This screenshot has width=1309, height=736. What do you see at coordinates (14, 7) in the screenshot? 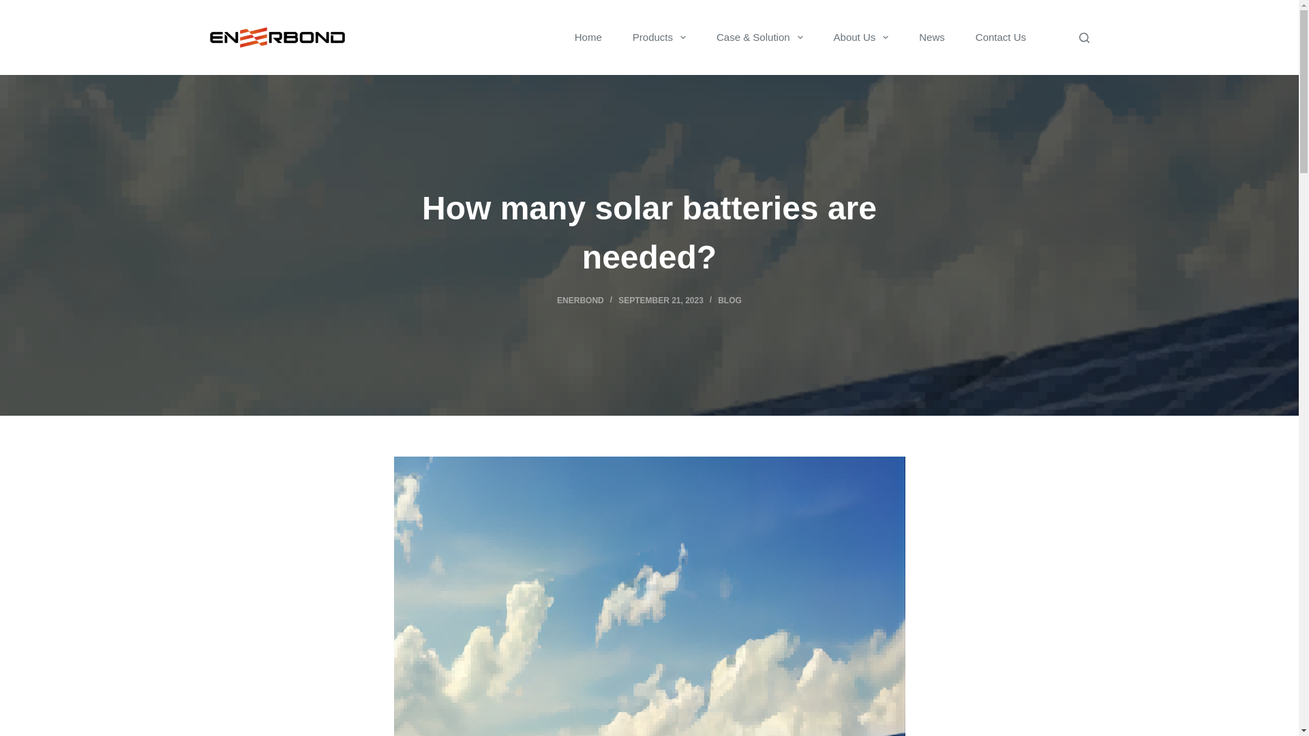
I see `Skip to content` at bounding box center [14, 7].